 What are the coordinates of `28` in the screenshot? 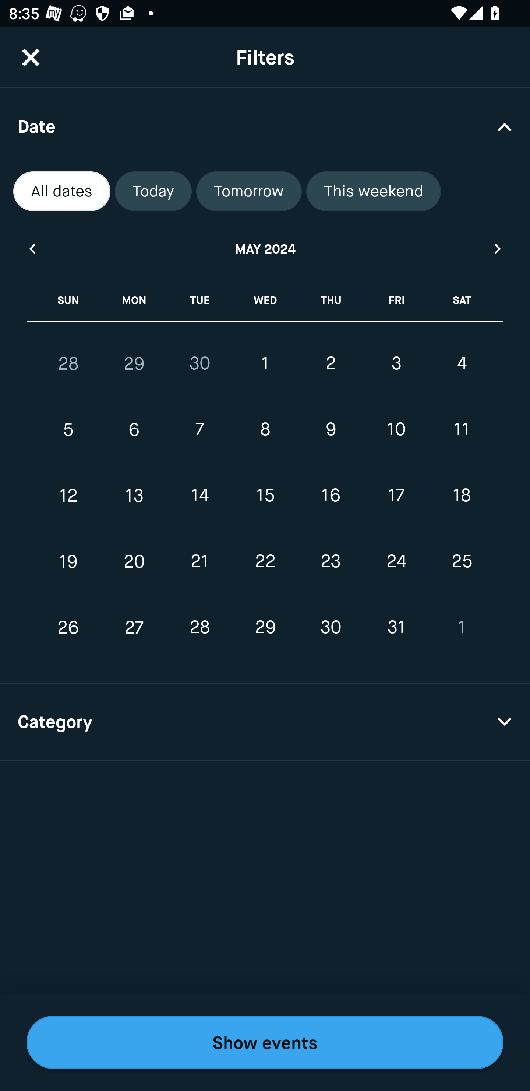 It's located at (199, 627).